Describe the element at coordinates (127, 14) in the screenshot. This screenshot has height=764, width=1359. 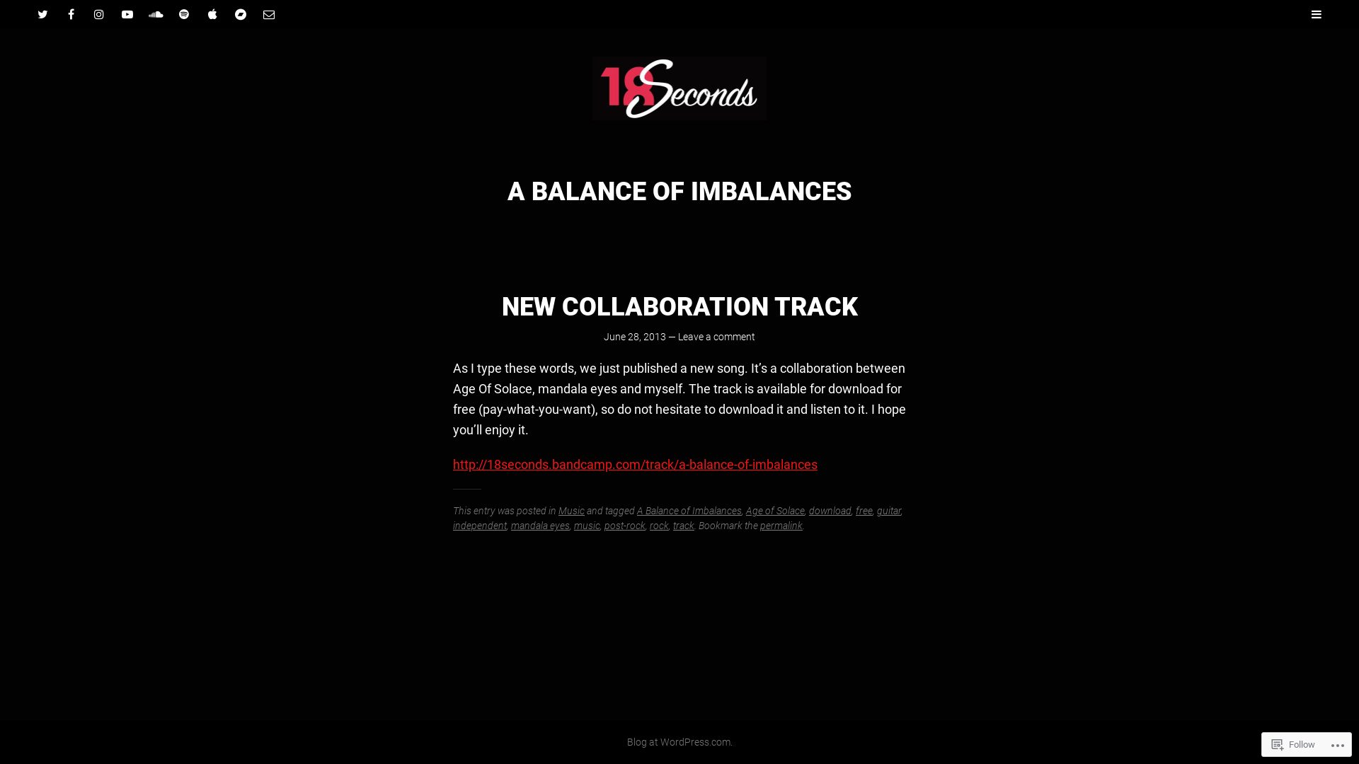
I see `YouTube` at that location.